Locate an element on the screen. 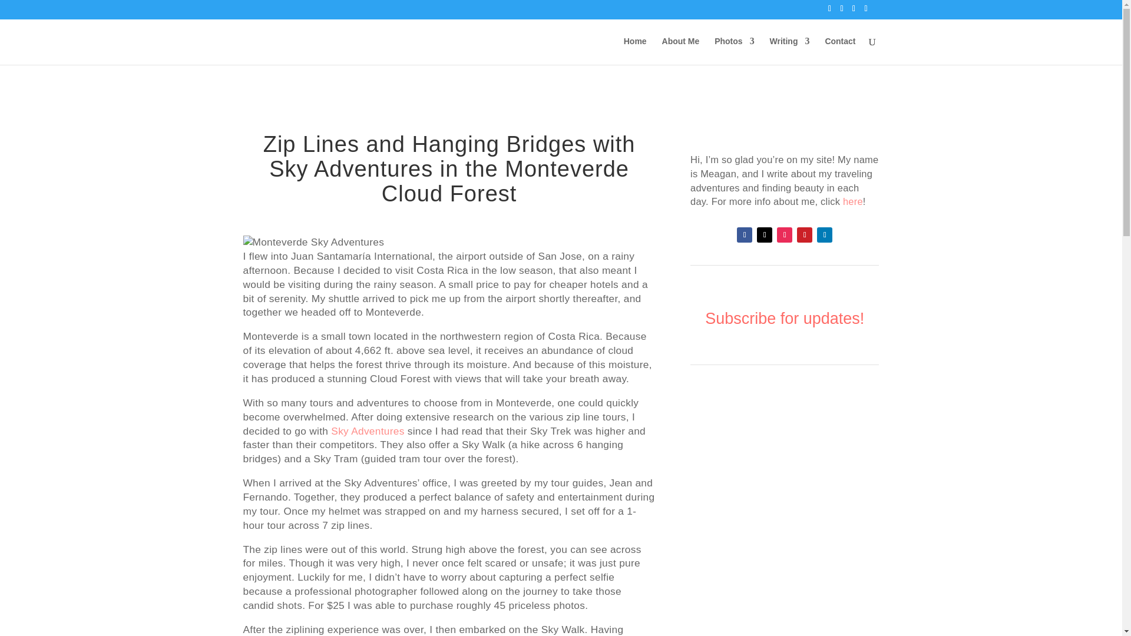 This screenshot has width=1131, height=636. Follow on Instagram is located at coordinates (785, 234).